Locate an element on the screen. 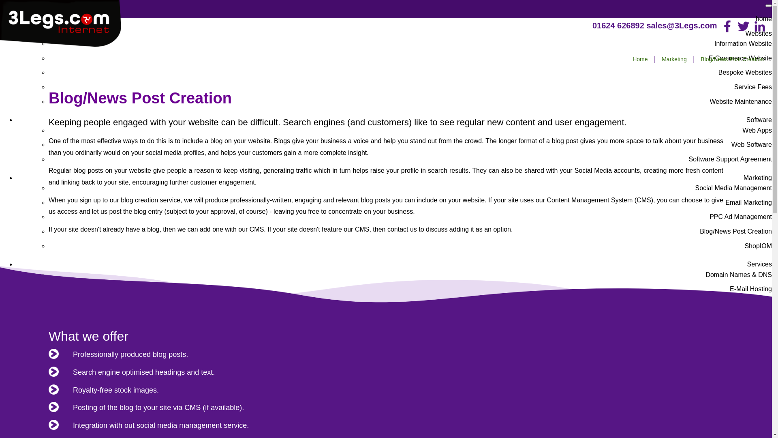 Image resolution: width=778 pixels, height=438 pixels. Websites is located at coordinates (759, 33).